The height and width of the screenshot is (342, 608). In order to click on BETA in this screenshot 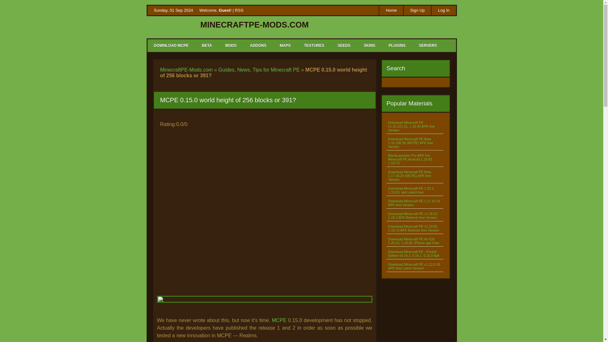, I will do `click(206, 46)`.